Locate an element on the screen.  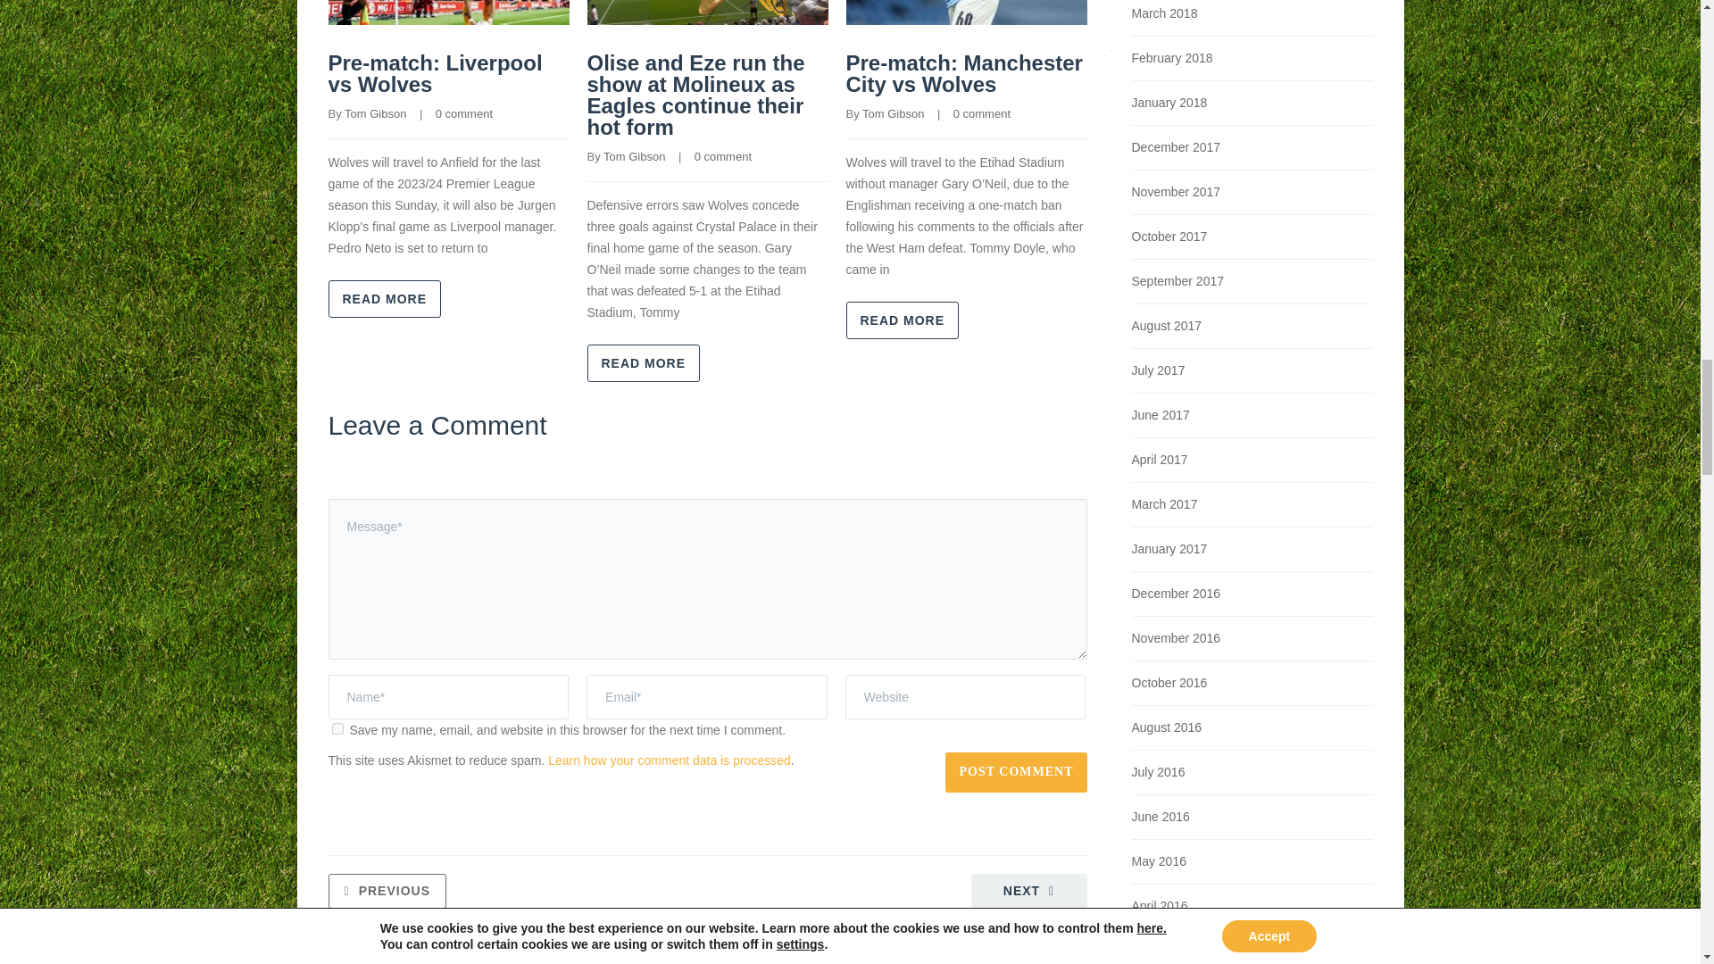
yes is located at coordinates (337, 728).